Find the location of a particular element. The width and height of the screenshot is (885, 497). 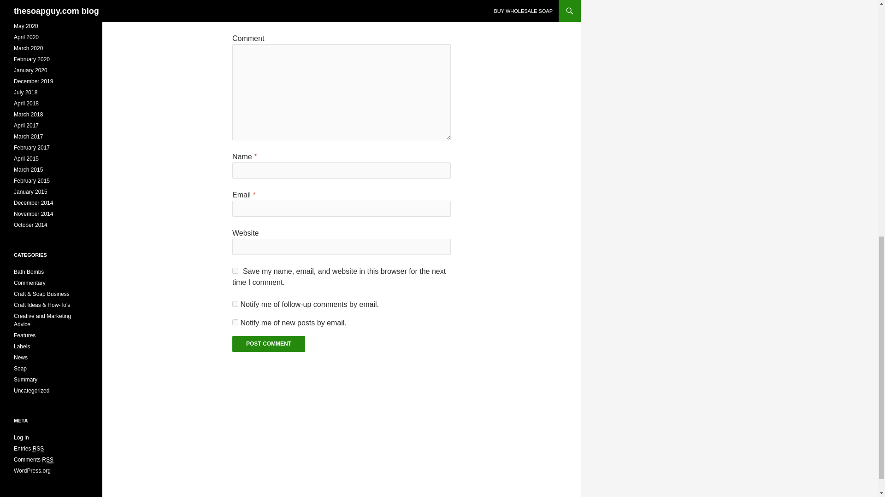

July 2020 is located at coordinates (25, 4).